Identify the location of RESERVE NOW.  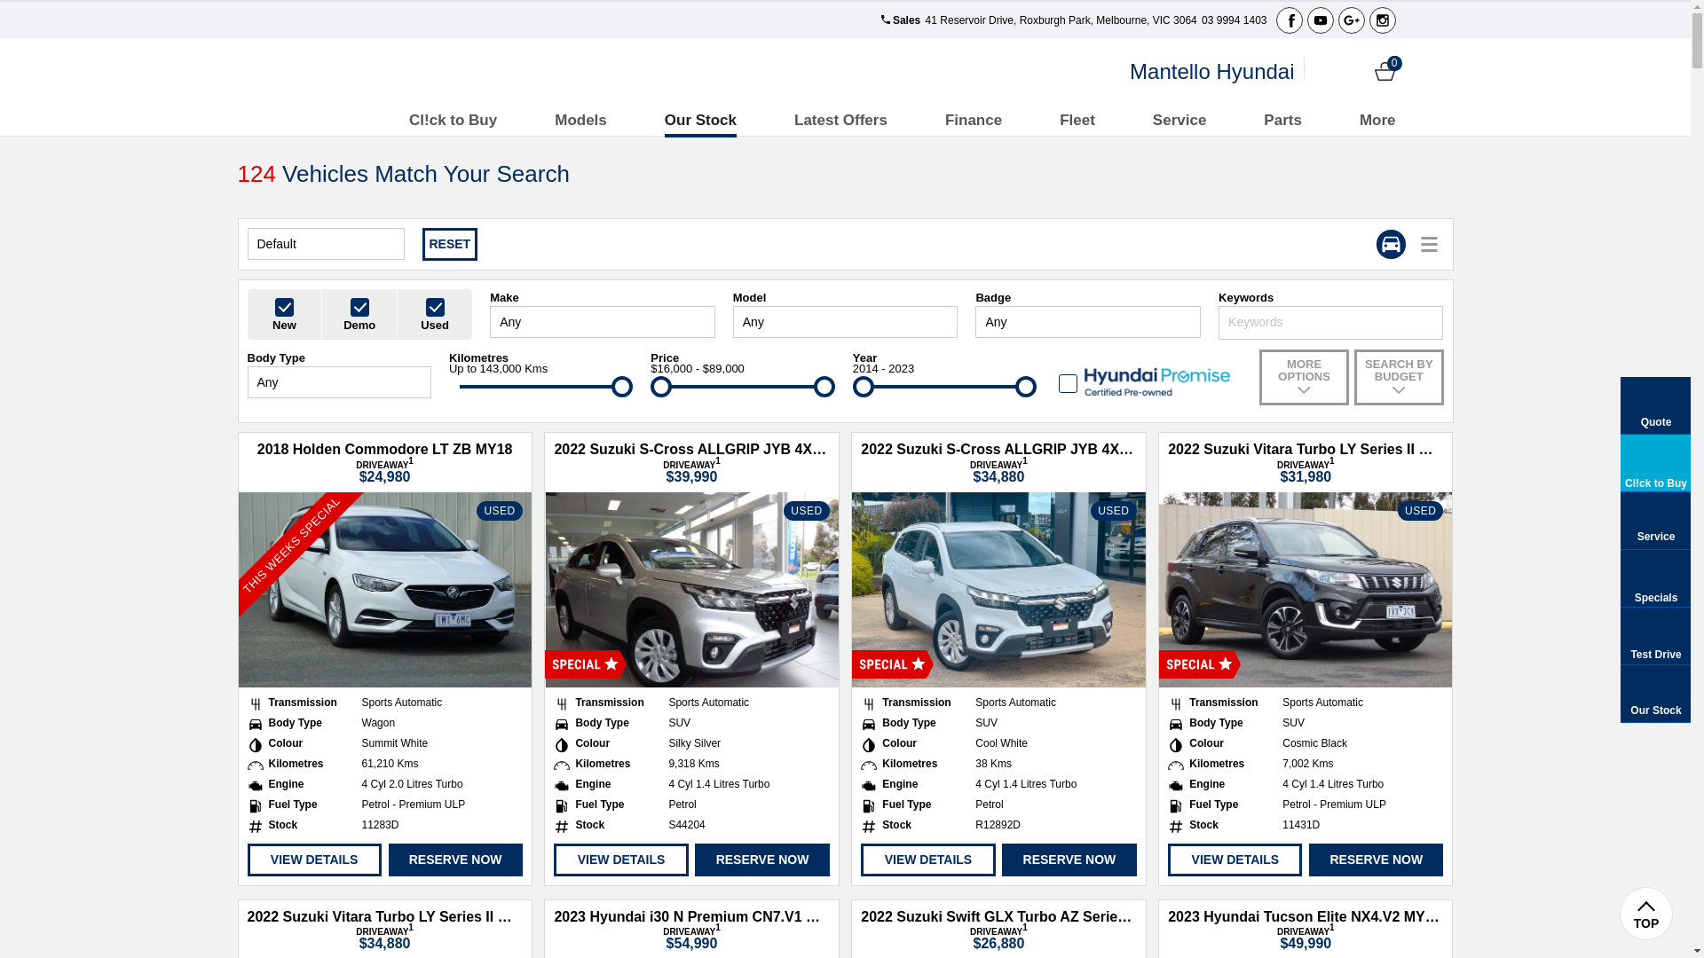
(761, 860).